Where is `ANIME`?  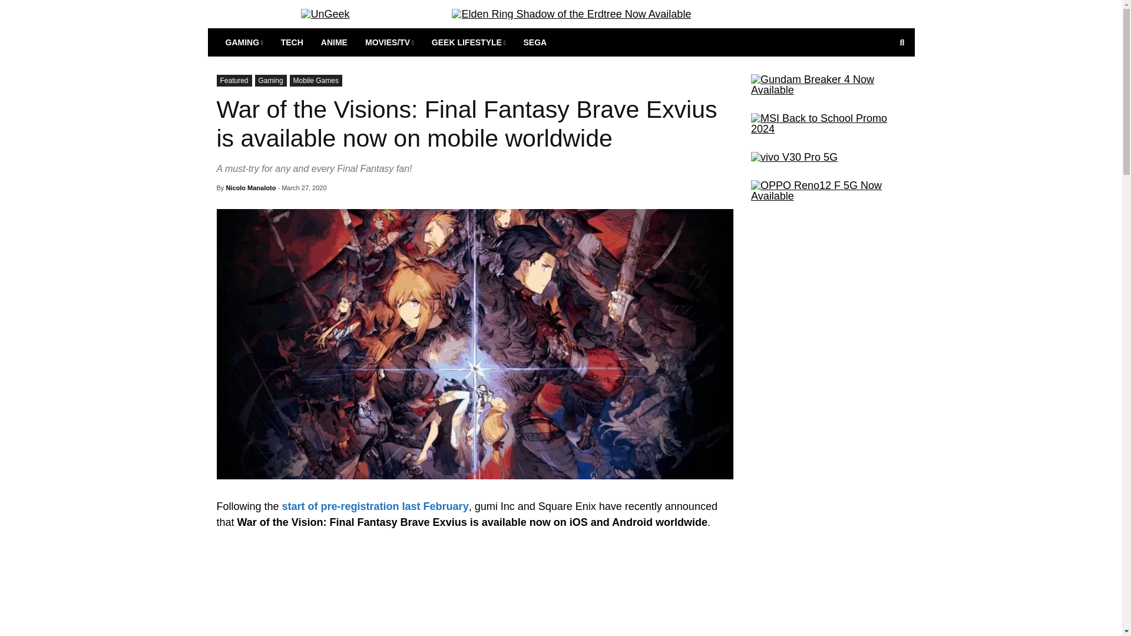 ANIME is located at coordinates (333, 42).